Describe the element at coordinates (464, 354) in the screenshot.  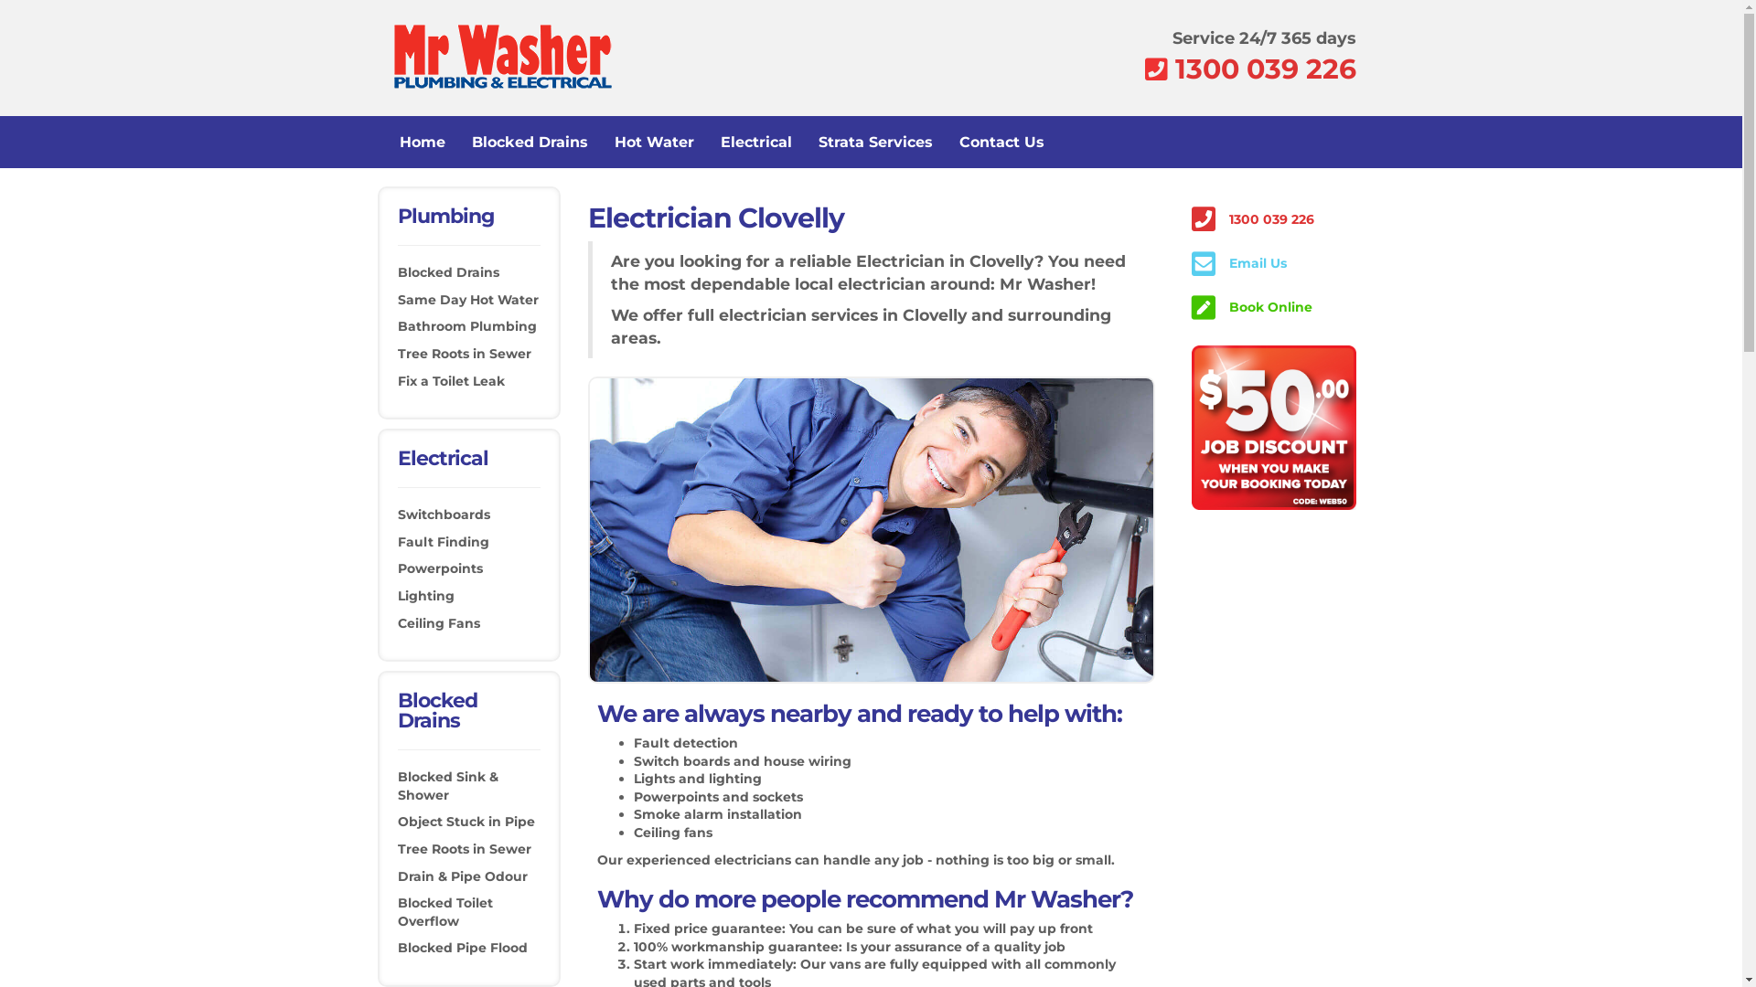
I see `Tree Roots in Sewer` at that location.